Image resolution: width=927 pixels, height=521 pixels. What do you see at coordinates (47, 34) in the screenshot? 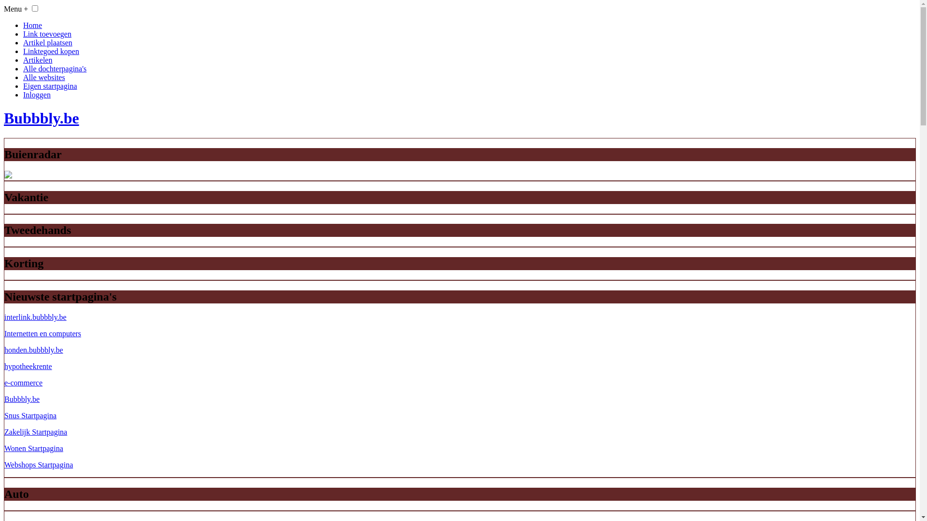
I see `Link toevoegen` at bounding box center [47, 34].